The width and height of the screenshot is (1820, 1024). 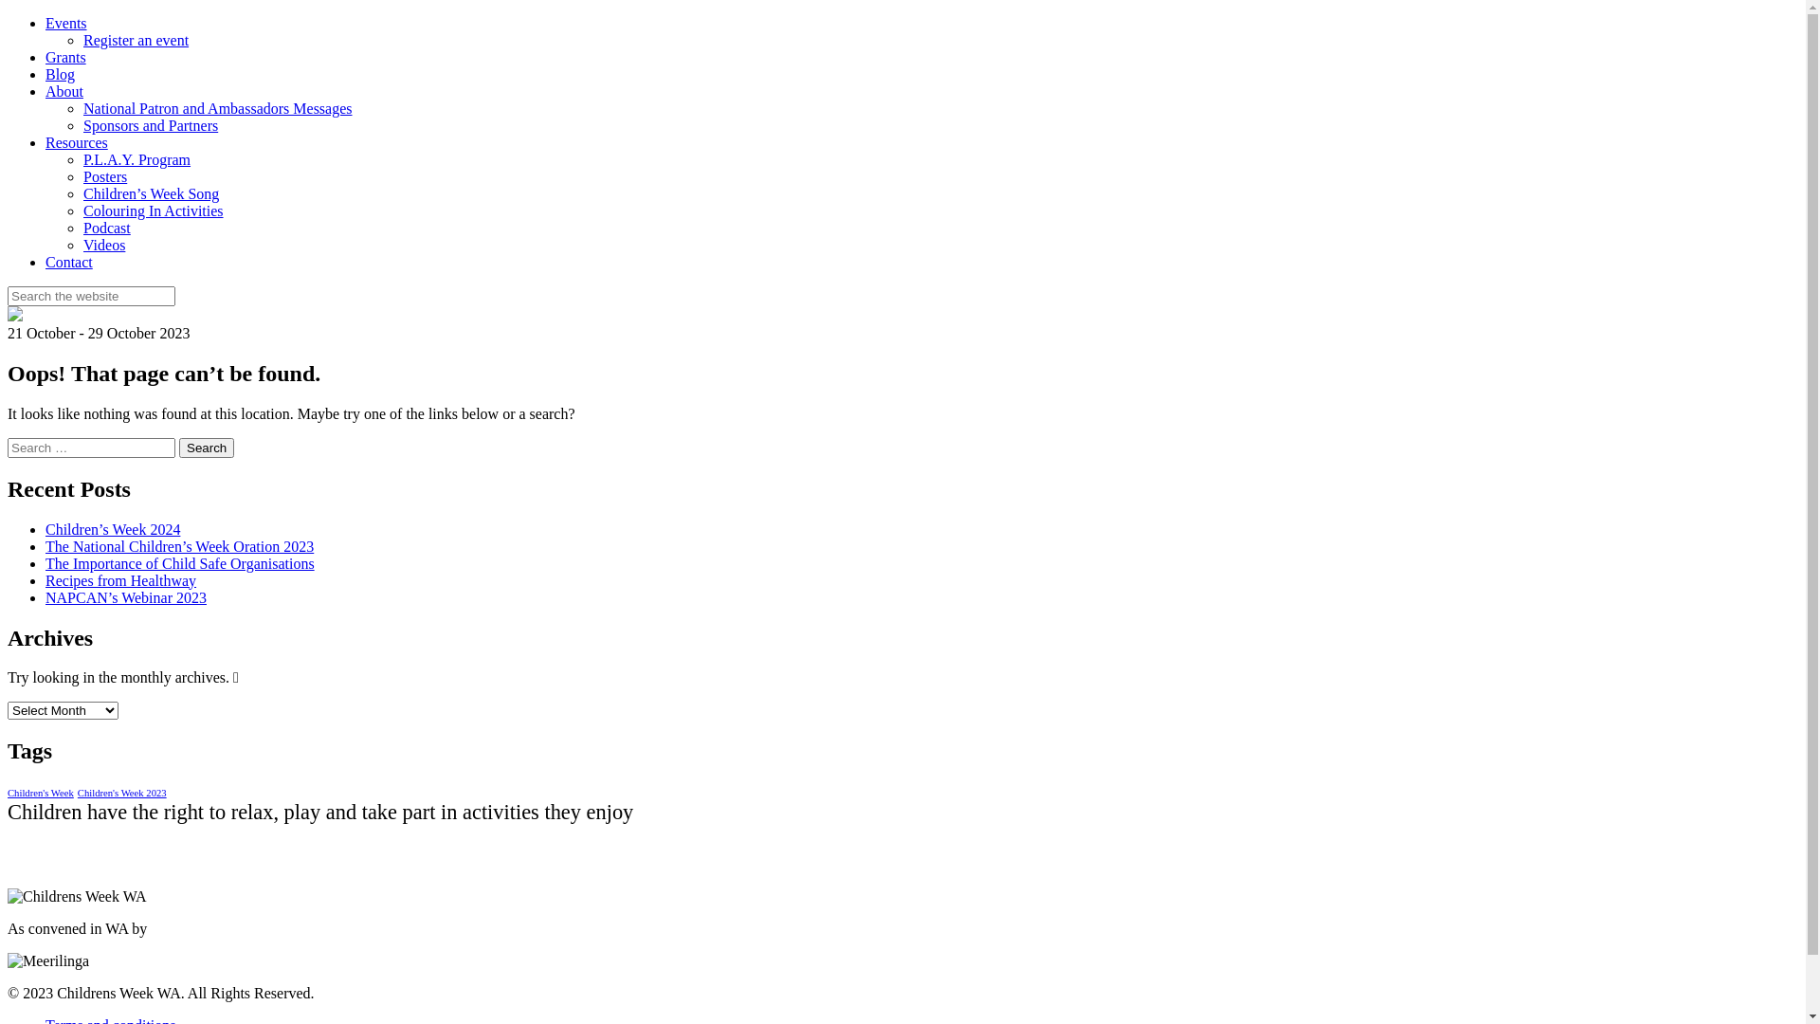 What do you see at coordinates (122, 793) in the screenshot?
I see `Children's Week 2023` at bounding box center [122, 793].